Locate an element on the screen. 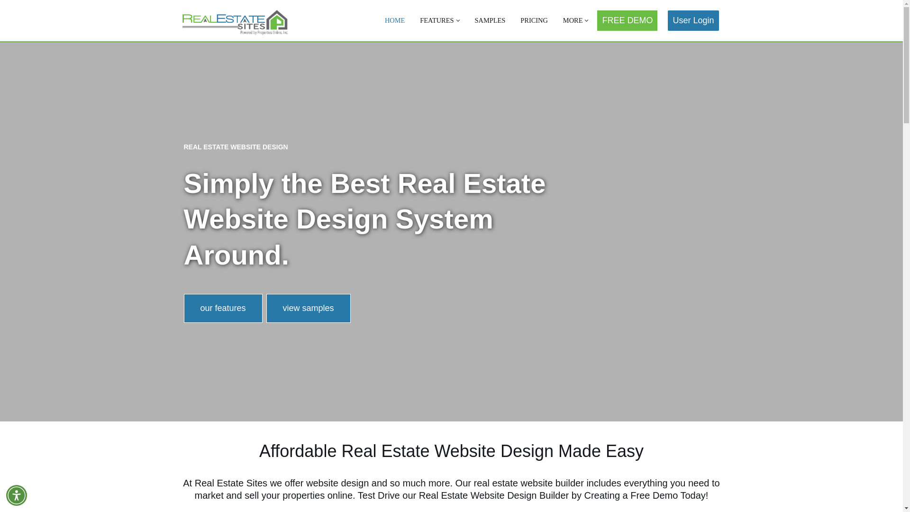 This screenshot has height=512, width=910. FREE DEMO is located at coordinates (628, 20).